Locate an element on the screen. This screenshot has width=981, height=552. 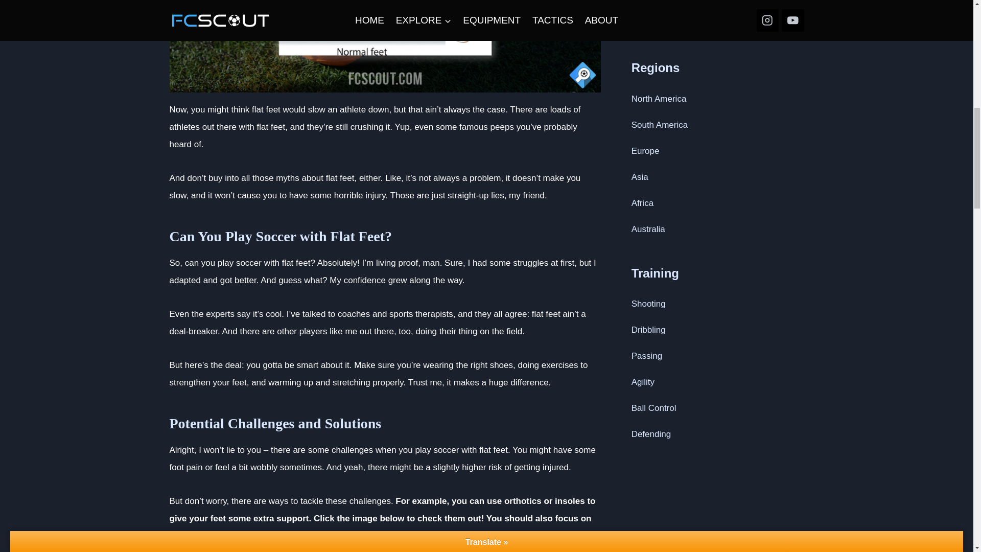
Australia is located at coordinates (648, 229).